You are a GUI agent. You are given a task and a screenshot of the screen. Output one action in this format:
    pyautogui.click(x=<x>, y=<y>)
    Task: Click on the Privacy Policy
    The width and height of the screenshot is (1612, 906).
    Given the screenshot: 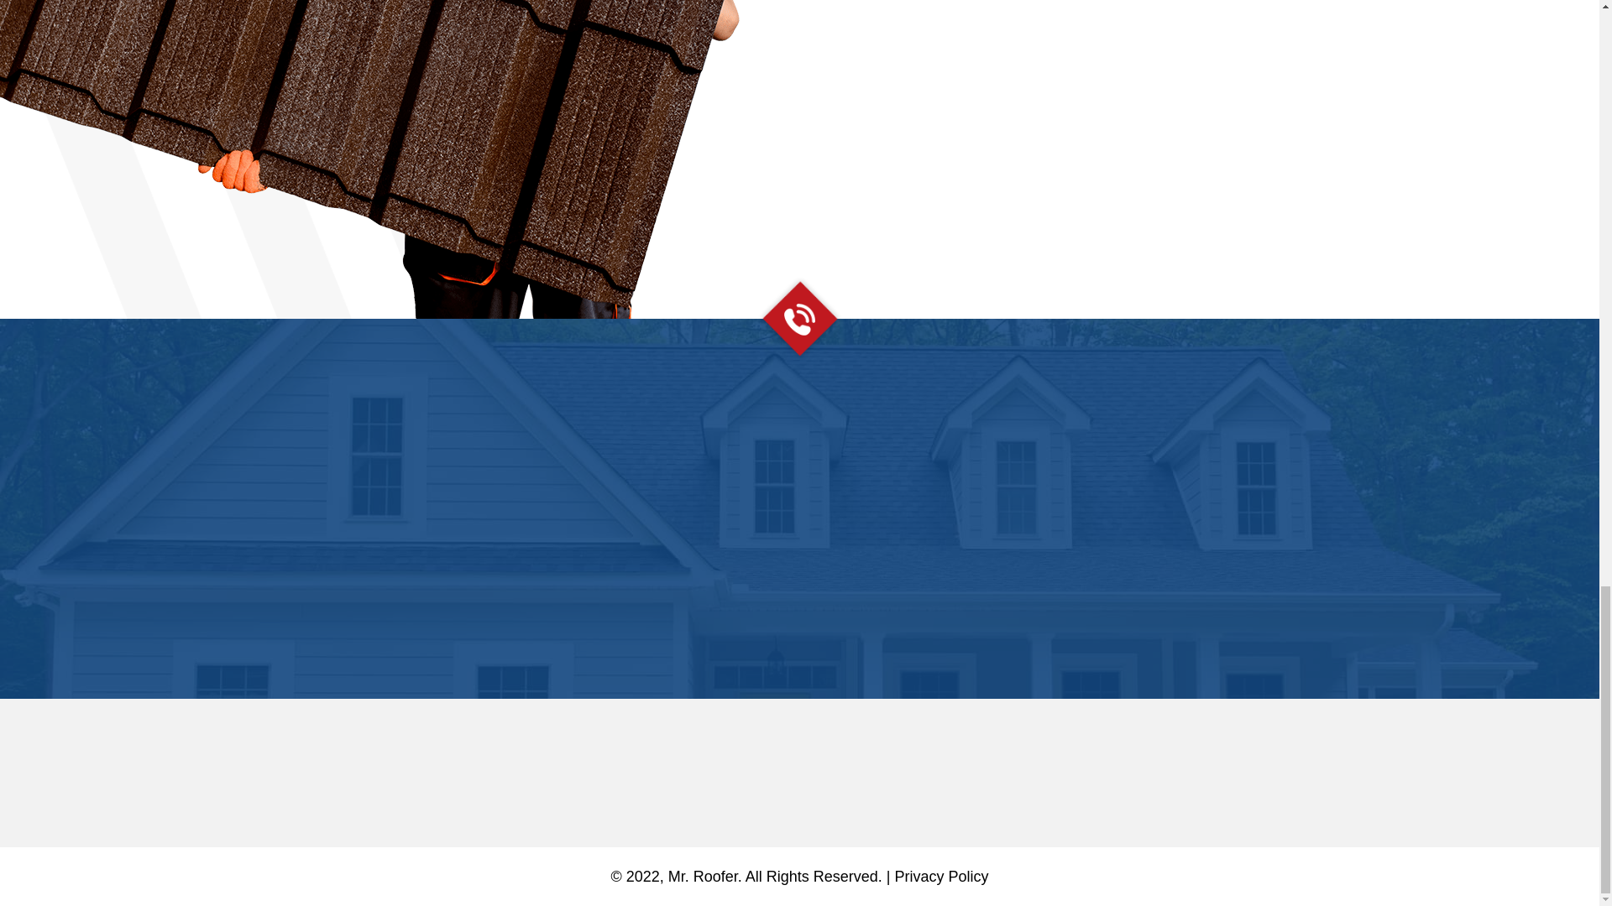 What is the action you would take?
    pyautogui.click(x=942, y=876)
    